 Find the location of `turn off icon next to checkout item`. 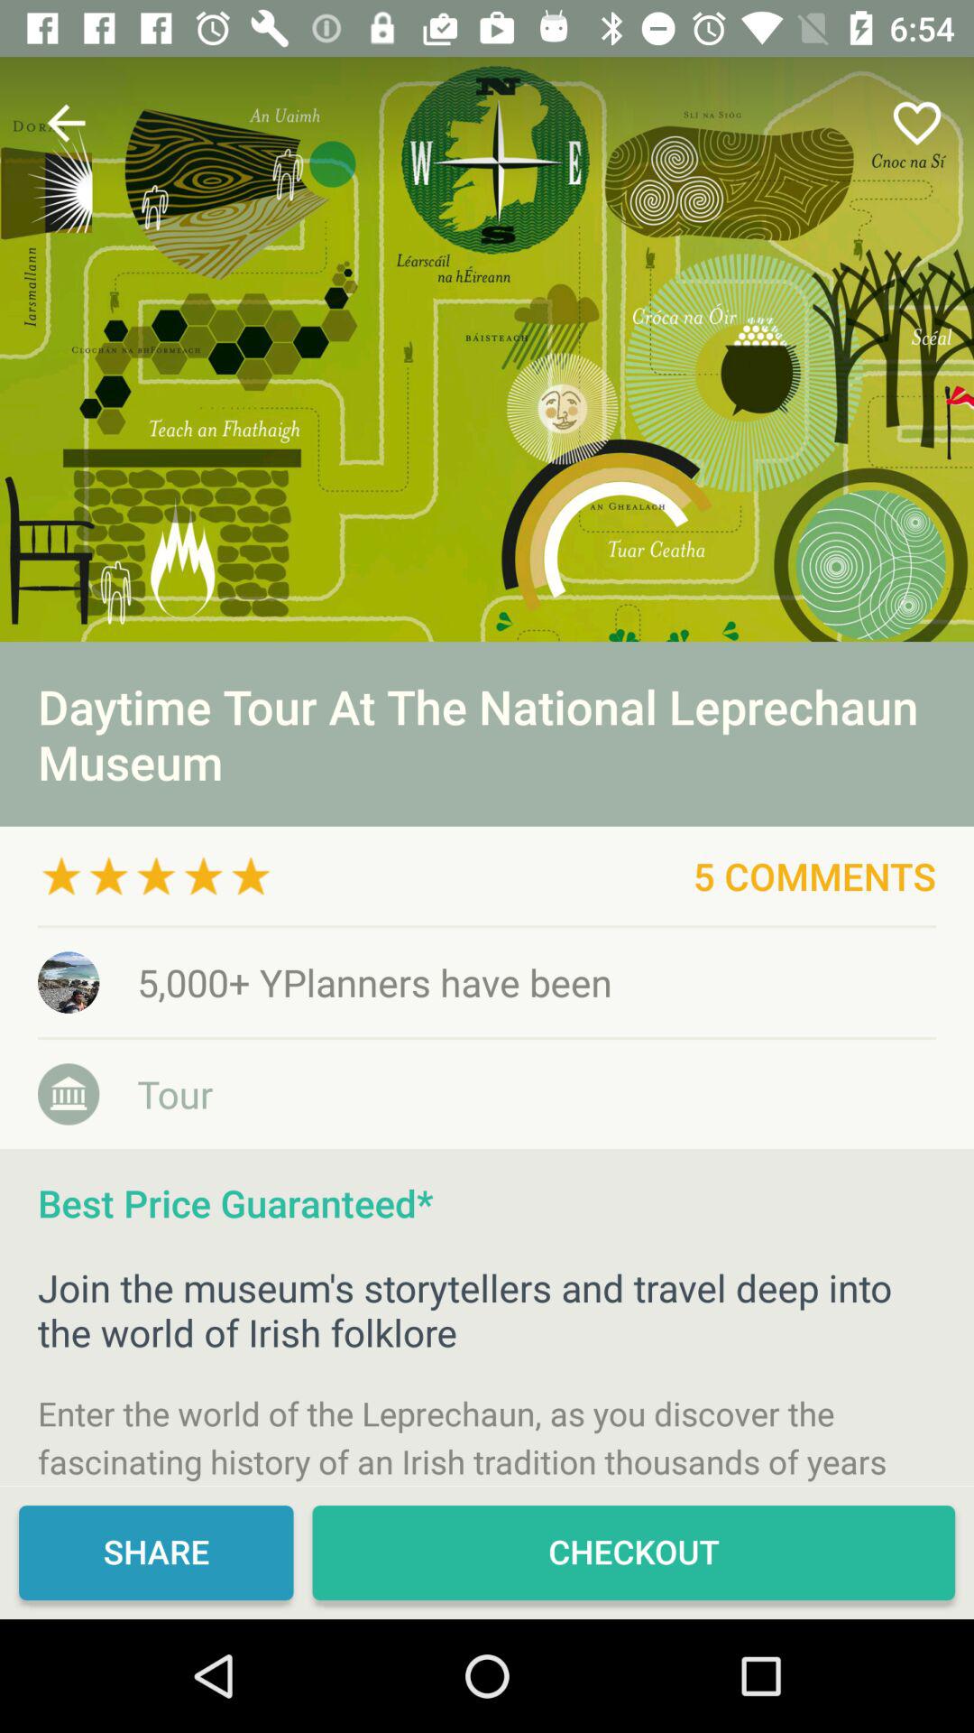

turn off icon next to checkout item is located at coordinates (156, 1552).